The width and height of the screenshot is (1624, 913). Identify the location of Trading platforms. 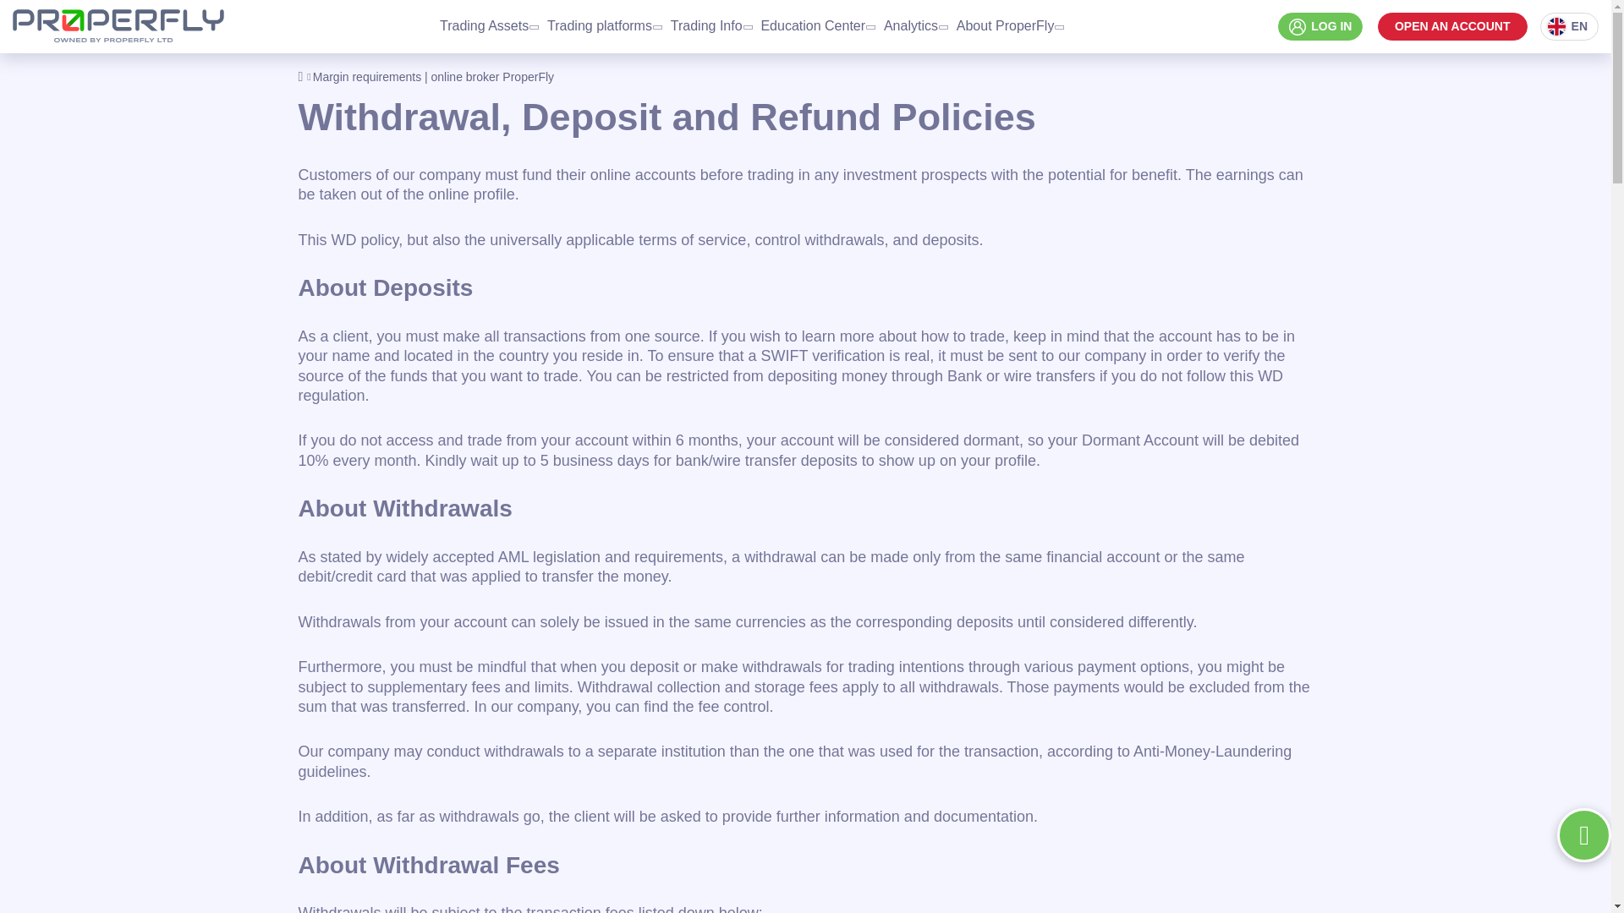
(604, 26).